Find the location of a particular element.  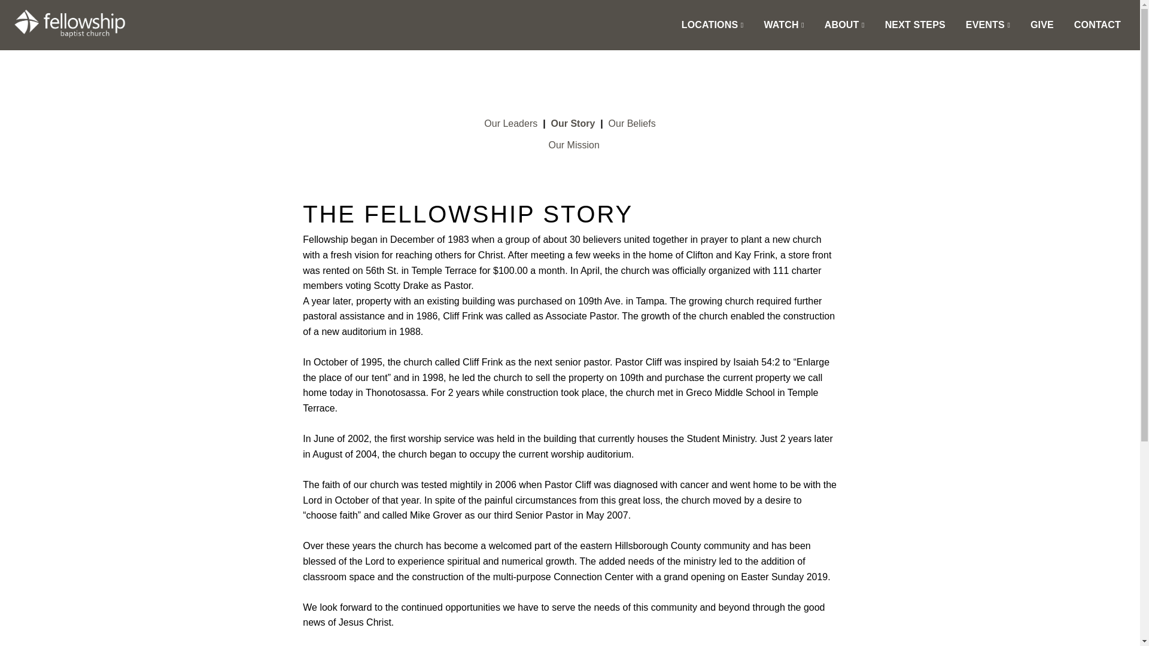

NEXT STEPS is located at coordinates (915, 25).